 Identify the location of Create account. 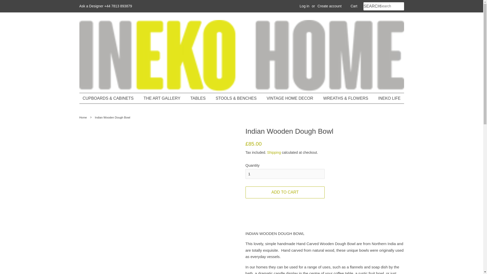
(329, 6).